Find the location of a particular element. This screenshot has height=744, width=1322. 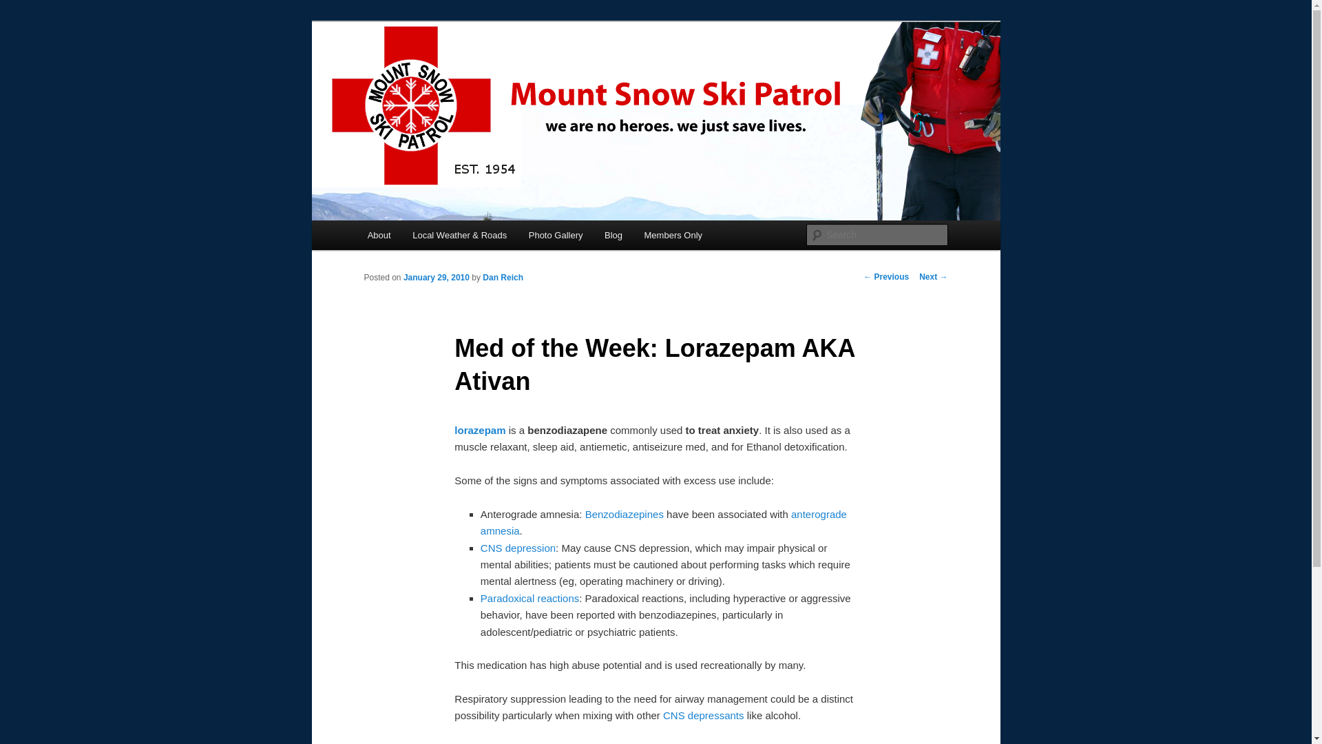

Dan Reich is located at coordinates (503, 278).